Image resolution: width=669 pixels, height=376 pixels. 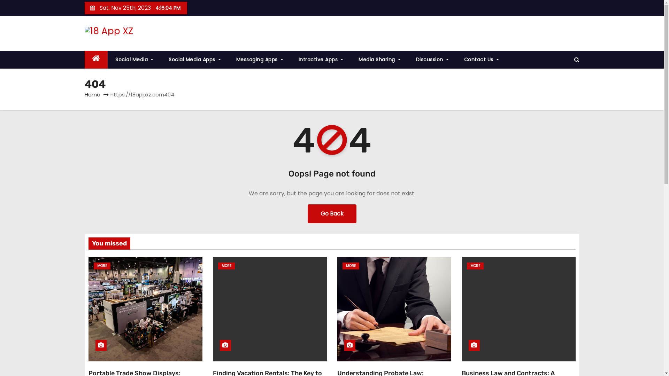 What do you see at coordinates (260, 60) in the screenshot?
I see `Messaging Apps` at bounding box center [260, 60].